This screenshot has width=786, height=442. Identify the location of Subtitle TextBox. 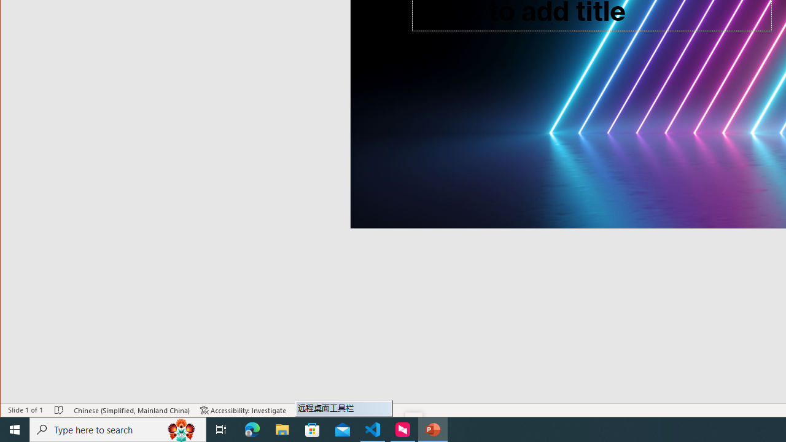
(557, 93).